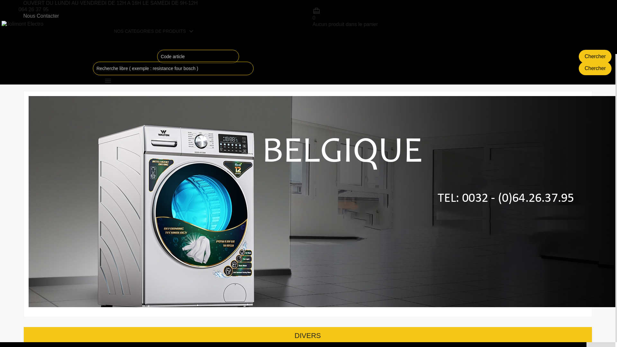  I want to click on Chercher, so click(595, 57).